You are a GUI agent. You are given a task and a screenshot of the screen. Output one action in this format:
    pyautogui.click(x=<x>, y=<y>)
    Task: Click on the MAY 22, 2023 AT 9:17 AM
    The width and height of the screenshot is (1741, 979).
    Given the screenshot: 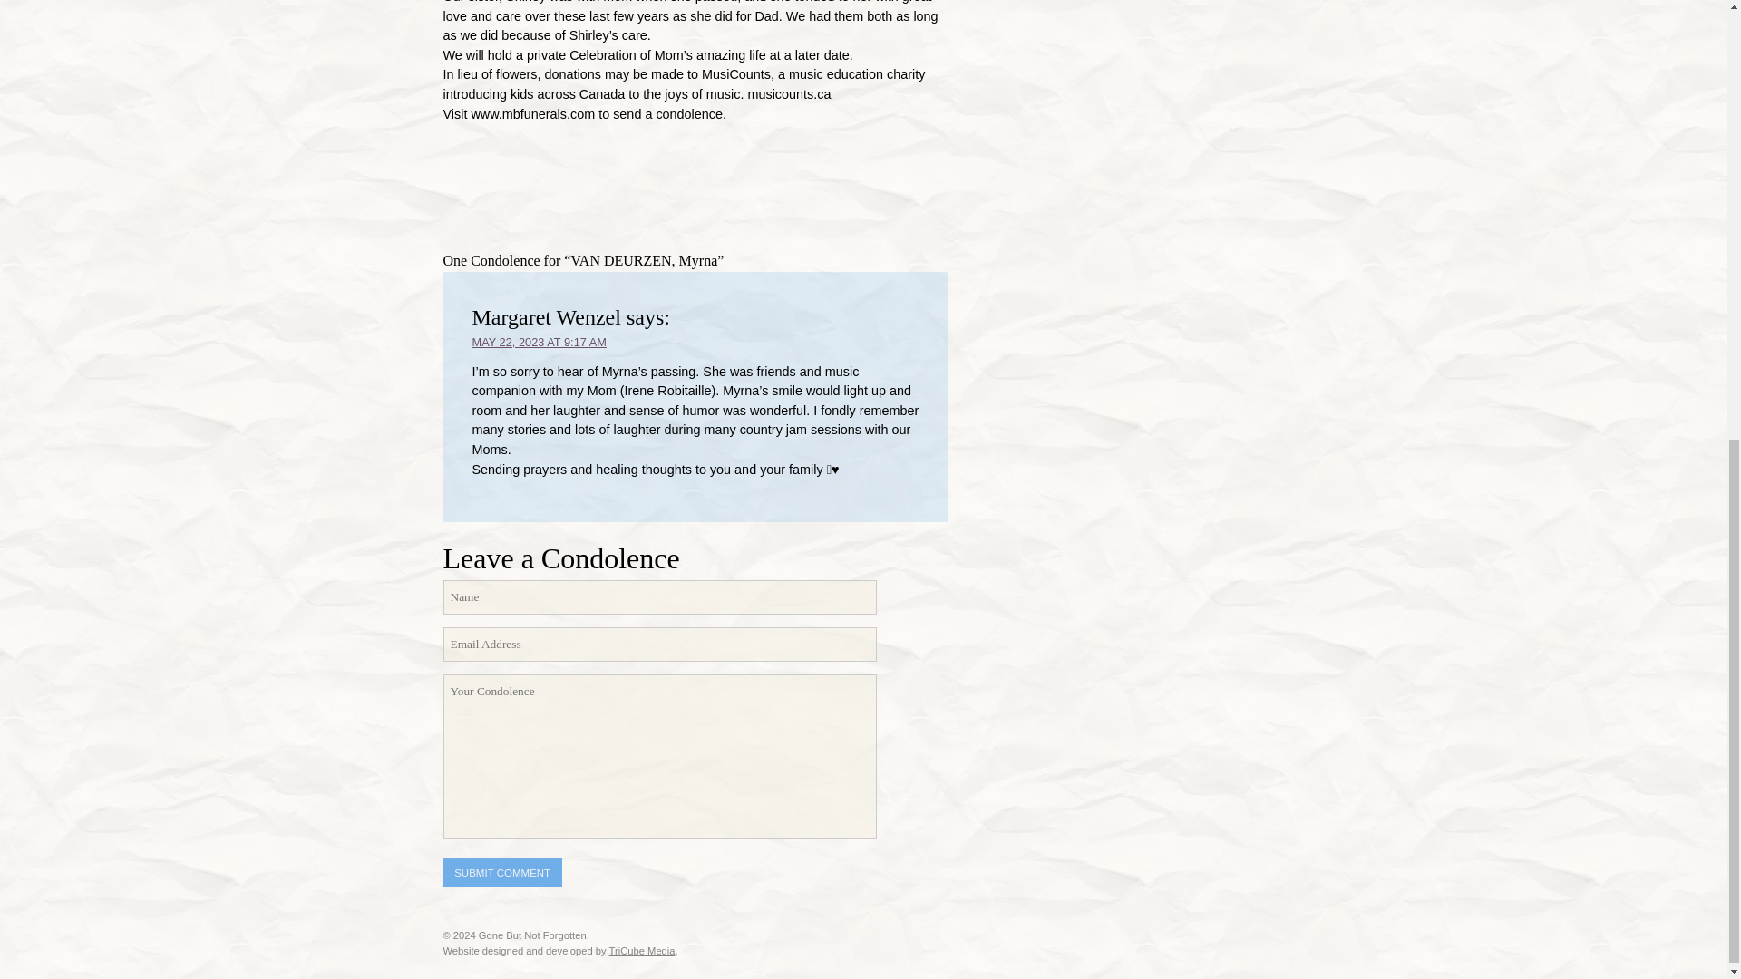 What is the action you would take?
    pyautogui.click(x=539, y=342)
    